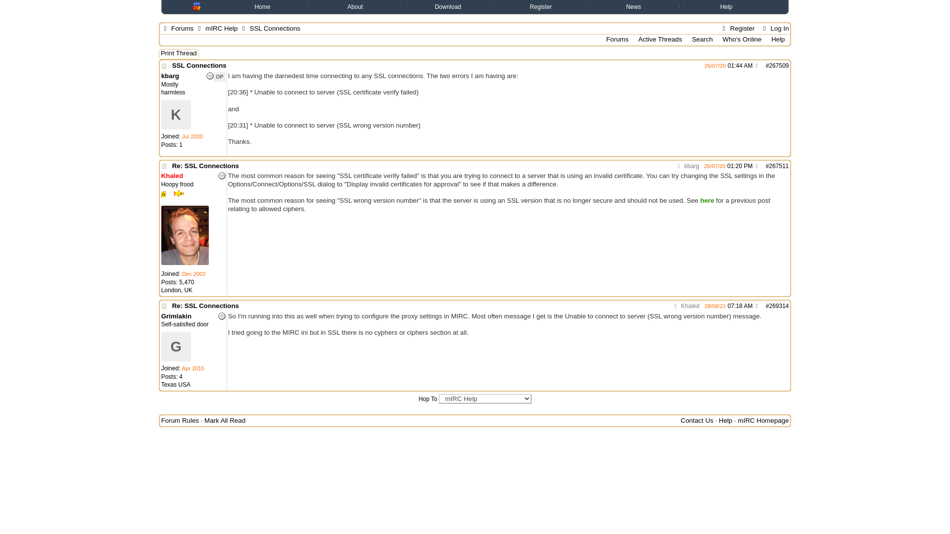 This screenshot has height=534, width=950. I want to click on Download, so click(448, 6).